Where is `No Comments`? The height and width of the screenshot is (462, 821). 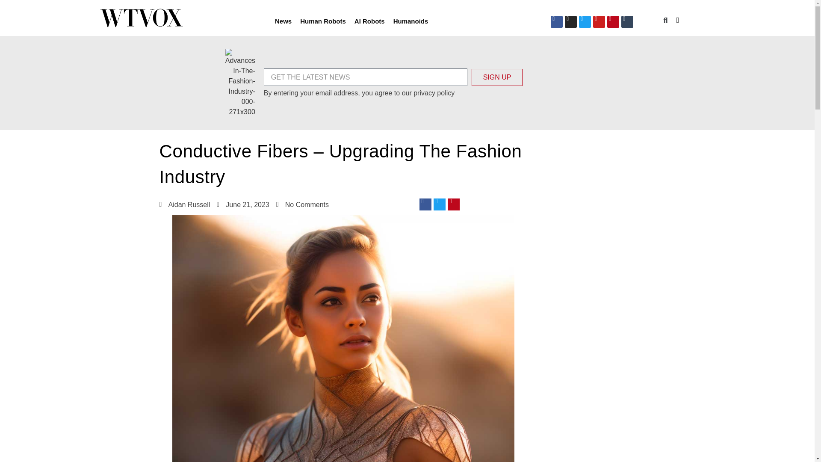 No Comments is located at coordinates (302, 204).